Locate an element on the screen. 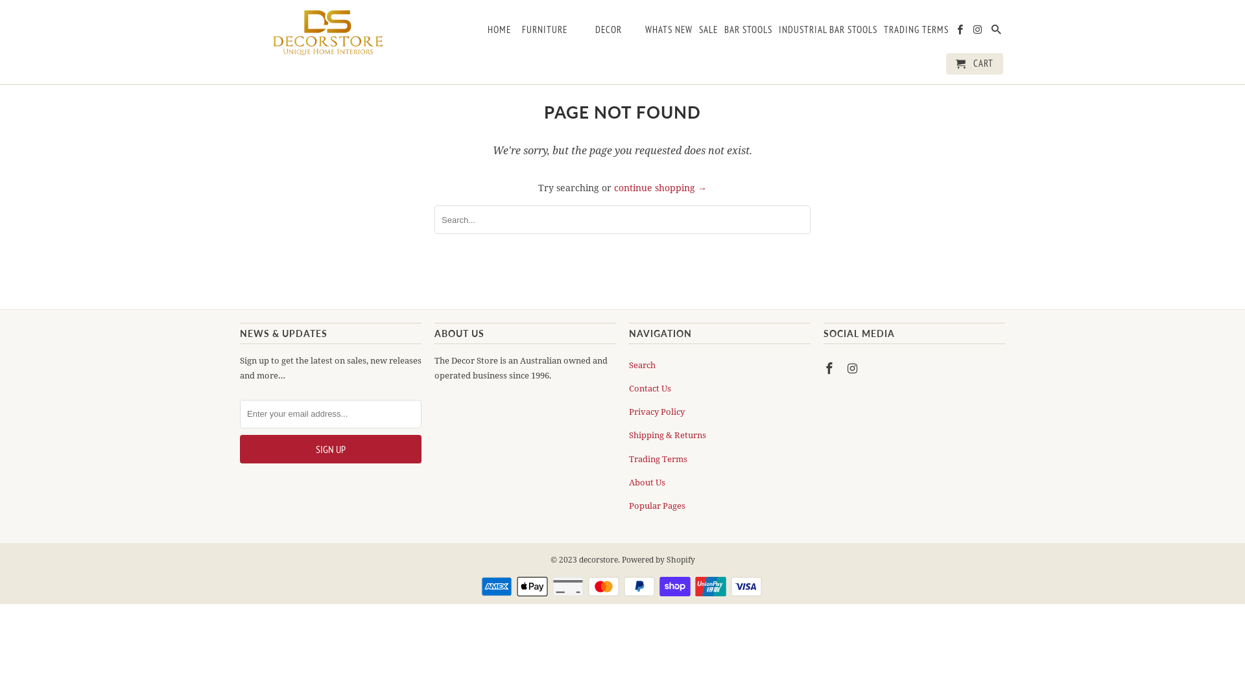 The height and width of the screenshot is (700, 1245). Search is located at coordinates (997, 32).